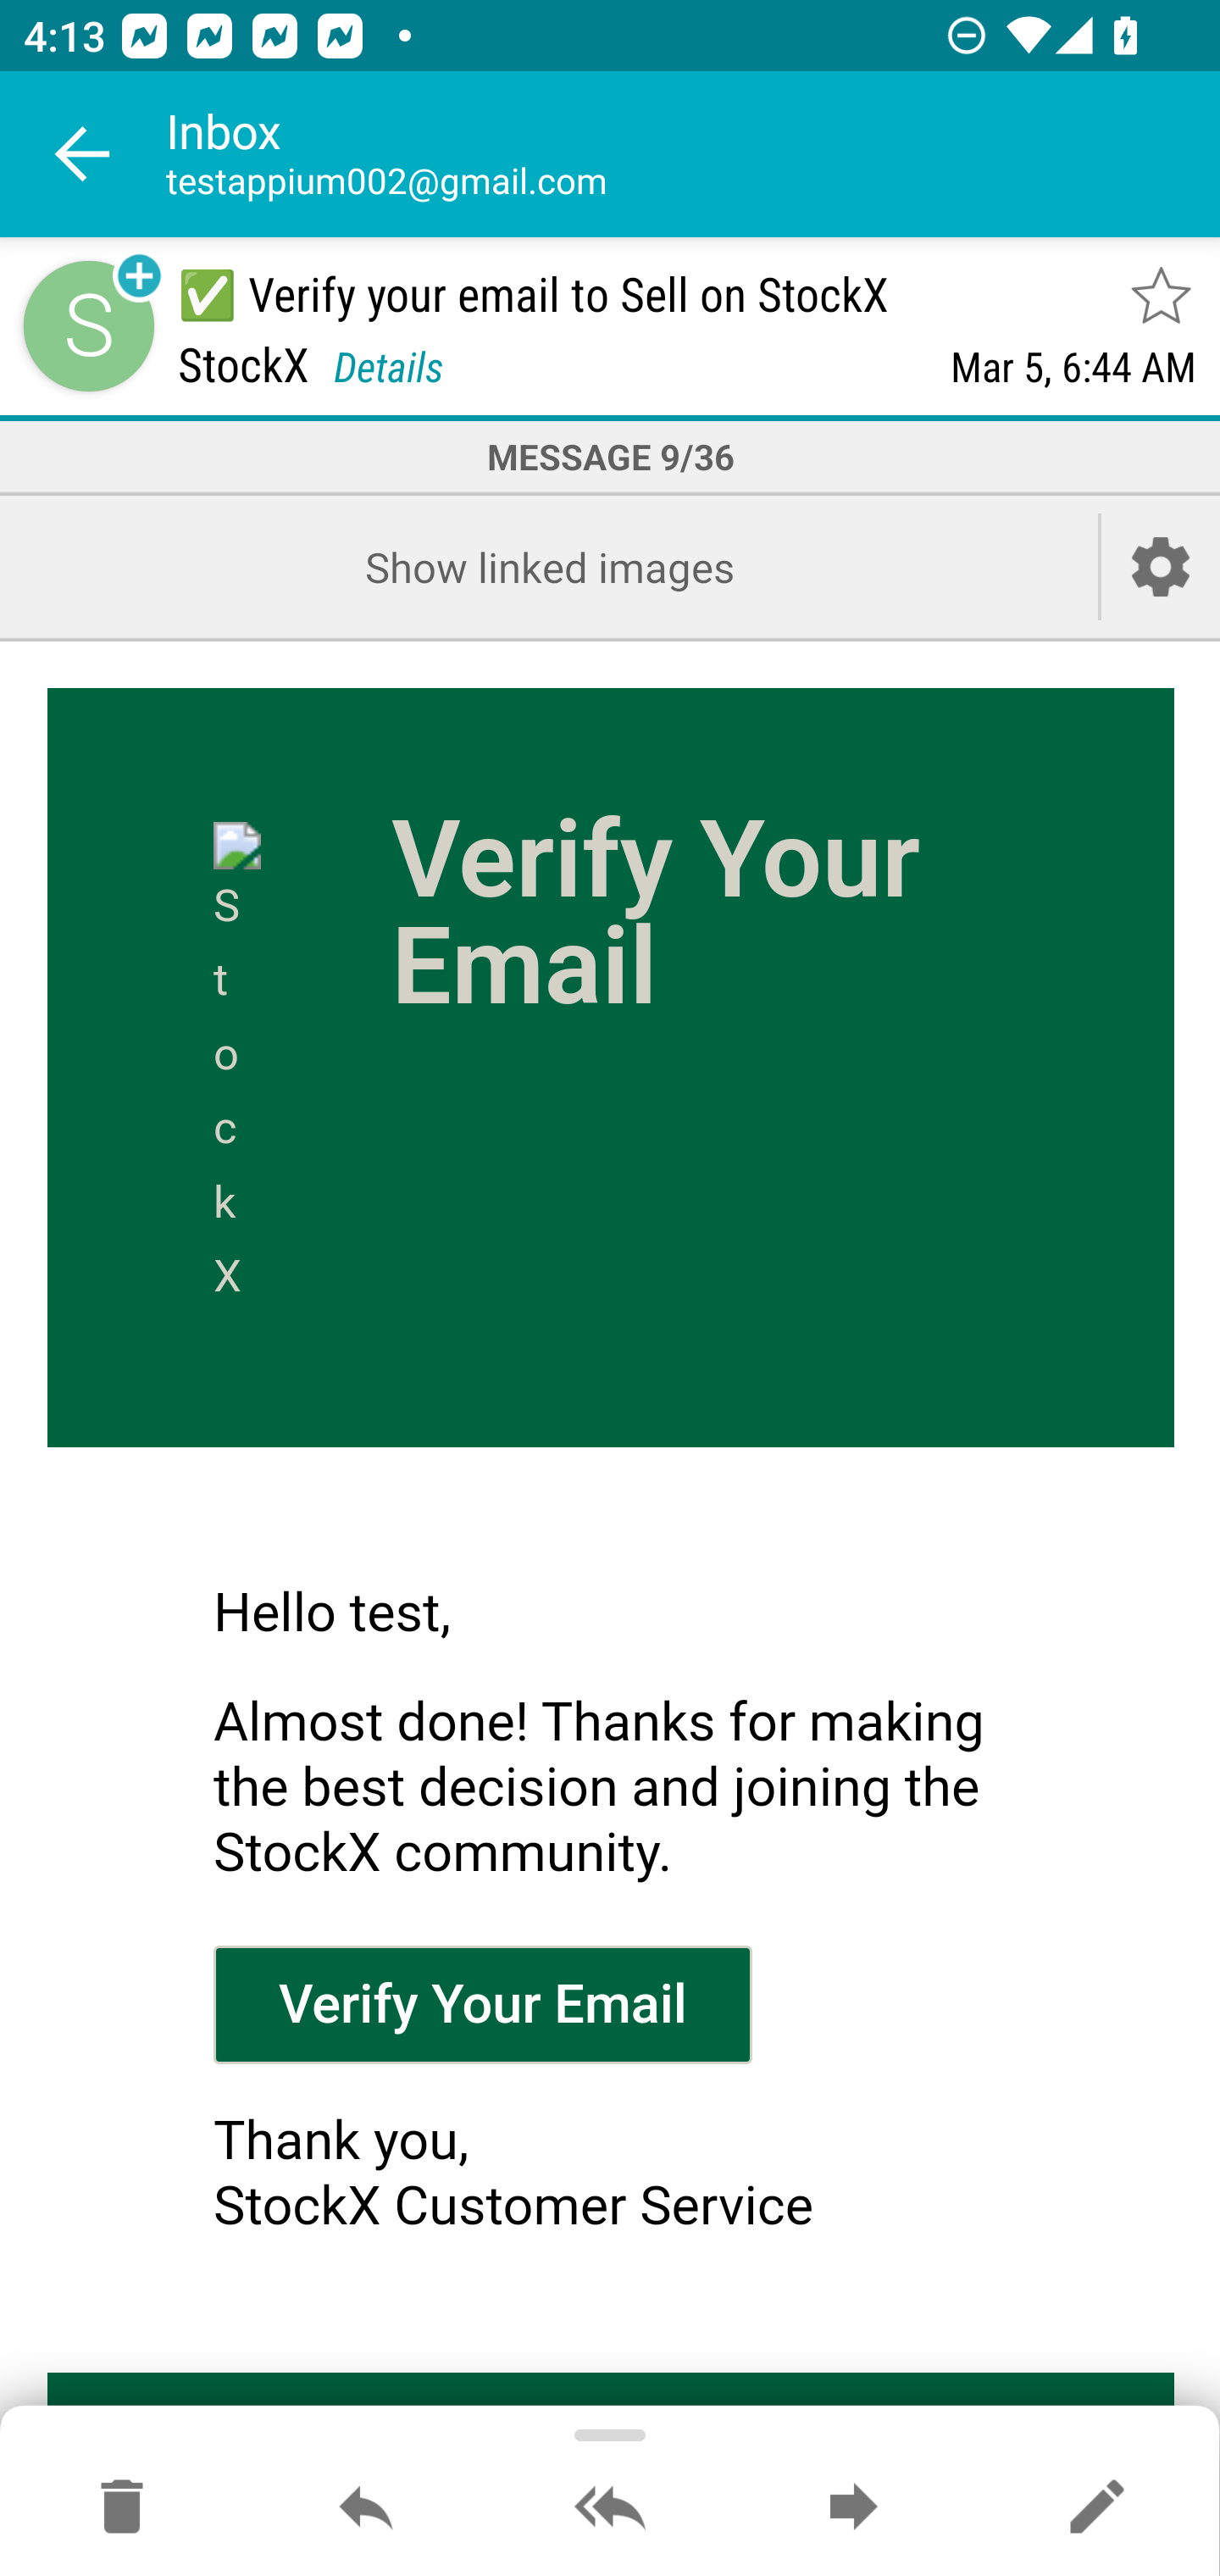  I want to click on StockX, so click(238, 1068).